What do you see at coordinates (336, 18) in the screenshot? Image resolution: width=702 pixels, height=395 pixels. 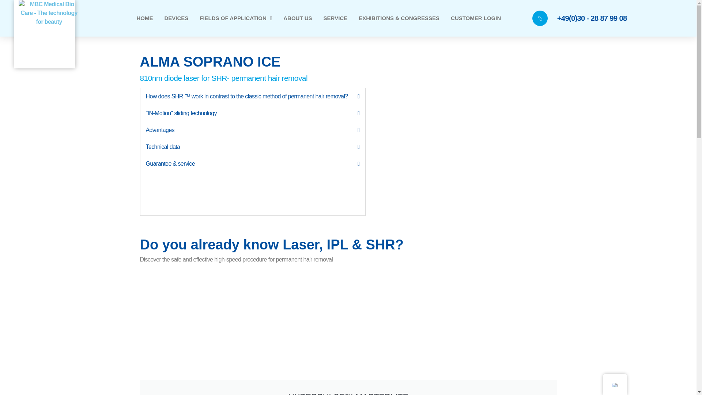 I see `SERVICE` at bounding box center [336, 18].